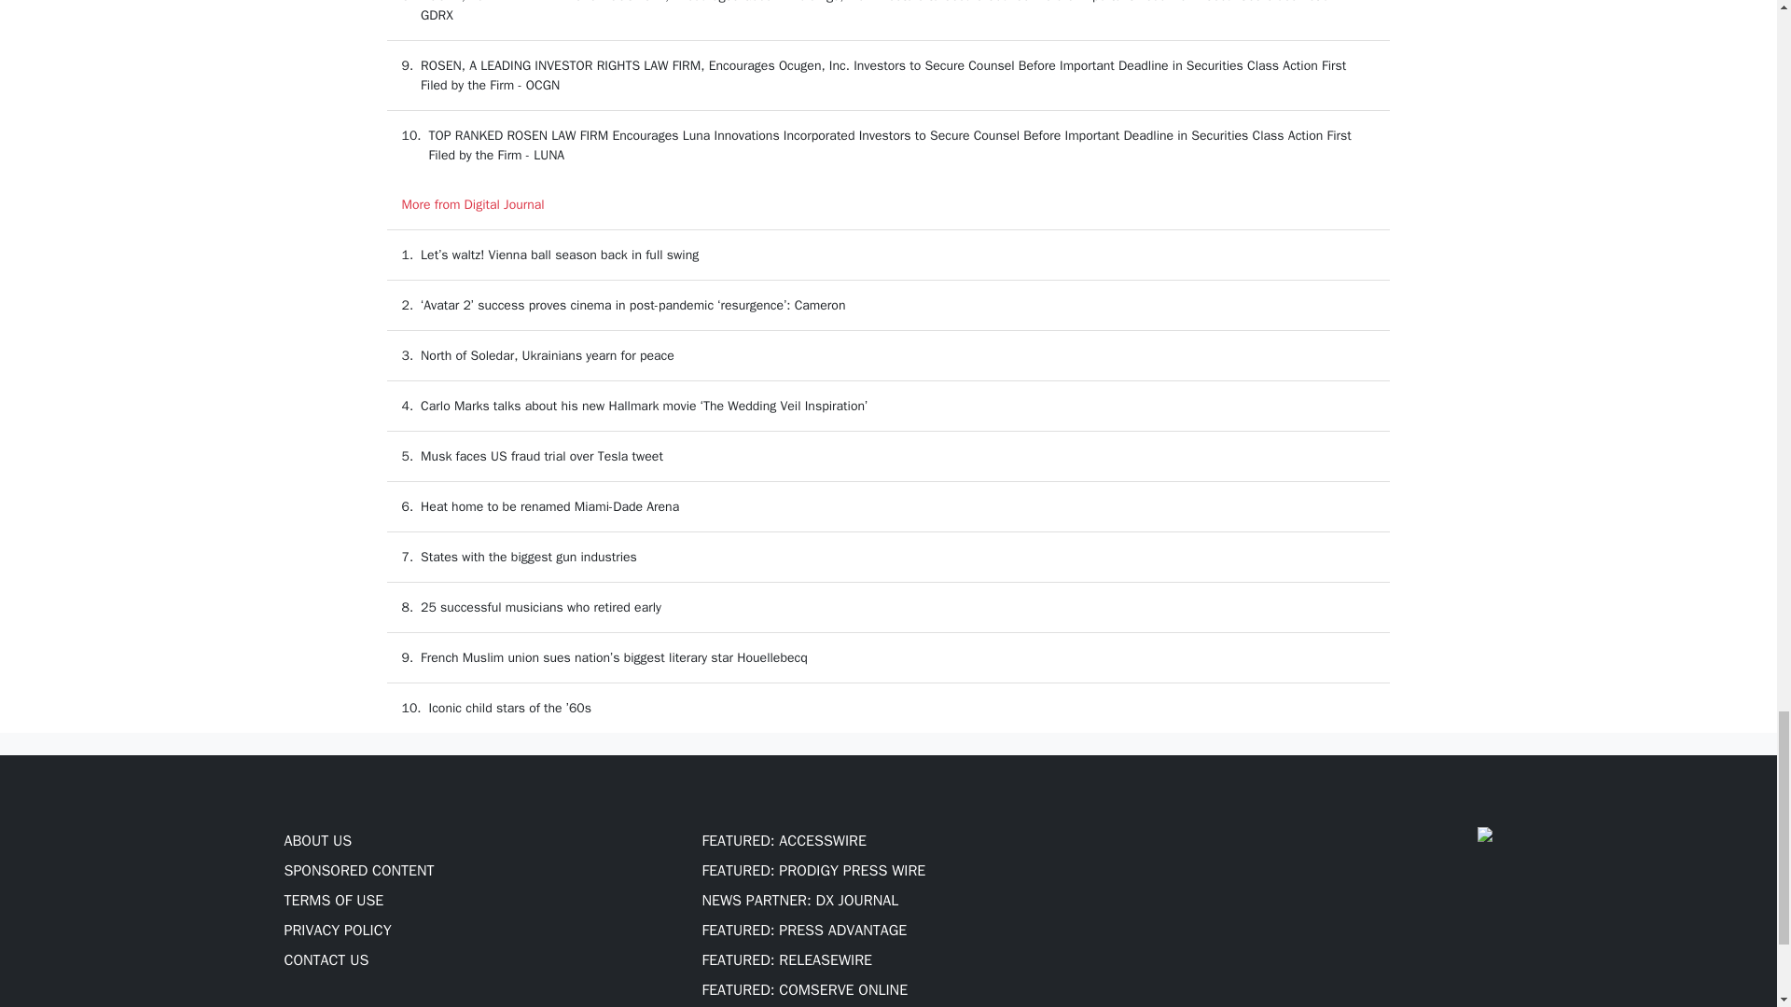 The height and width of the screenshot is (1007, 1791). I want to click on Heat home to be renamed Miami-Dade Arena, so click(549, 505).